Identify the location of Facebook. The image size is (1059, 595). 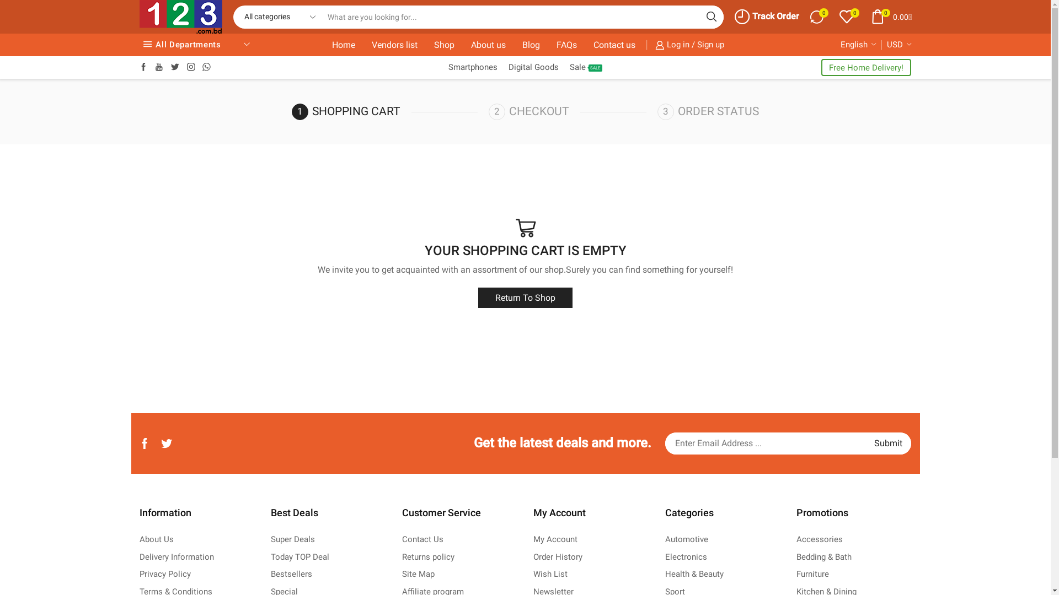
(145, 443).